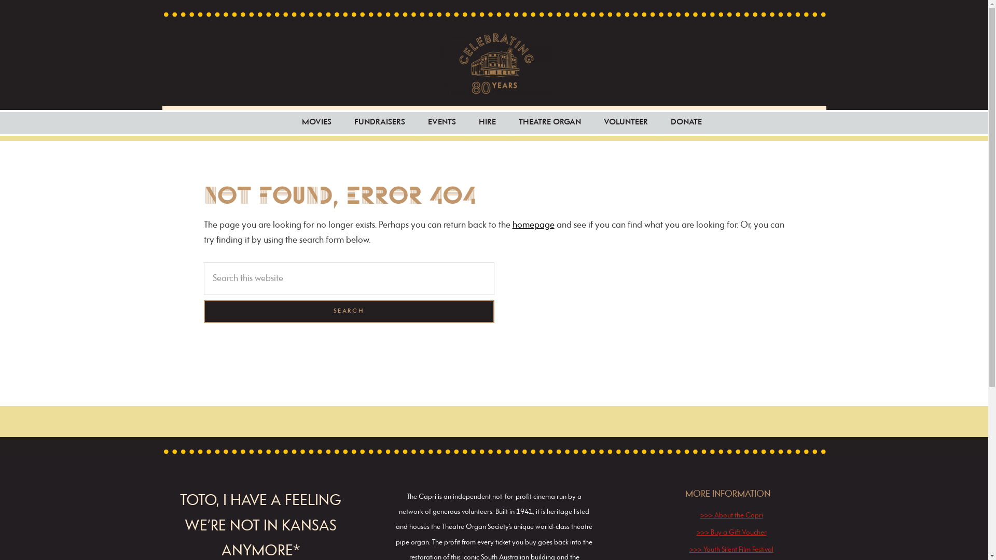  I want to click on homepage, so click(533, 225).